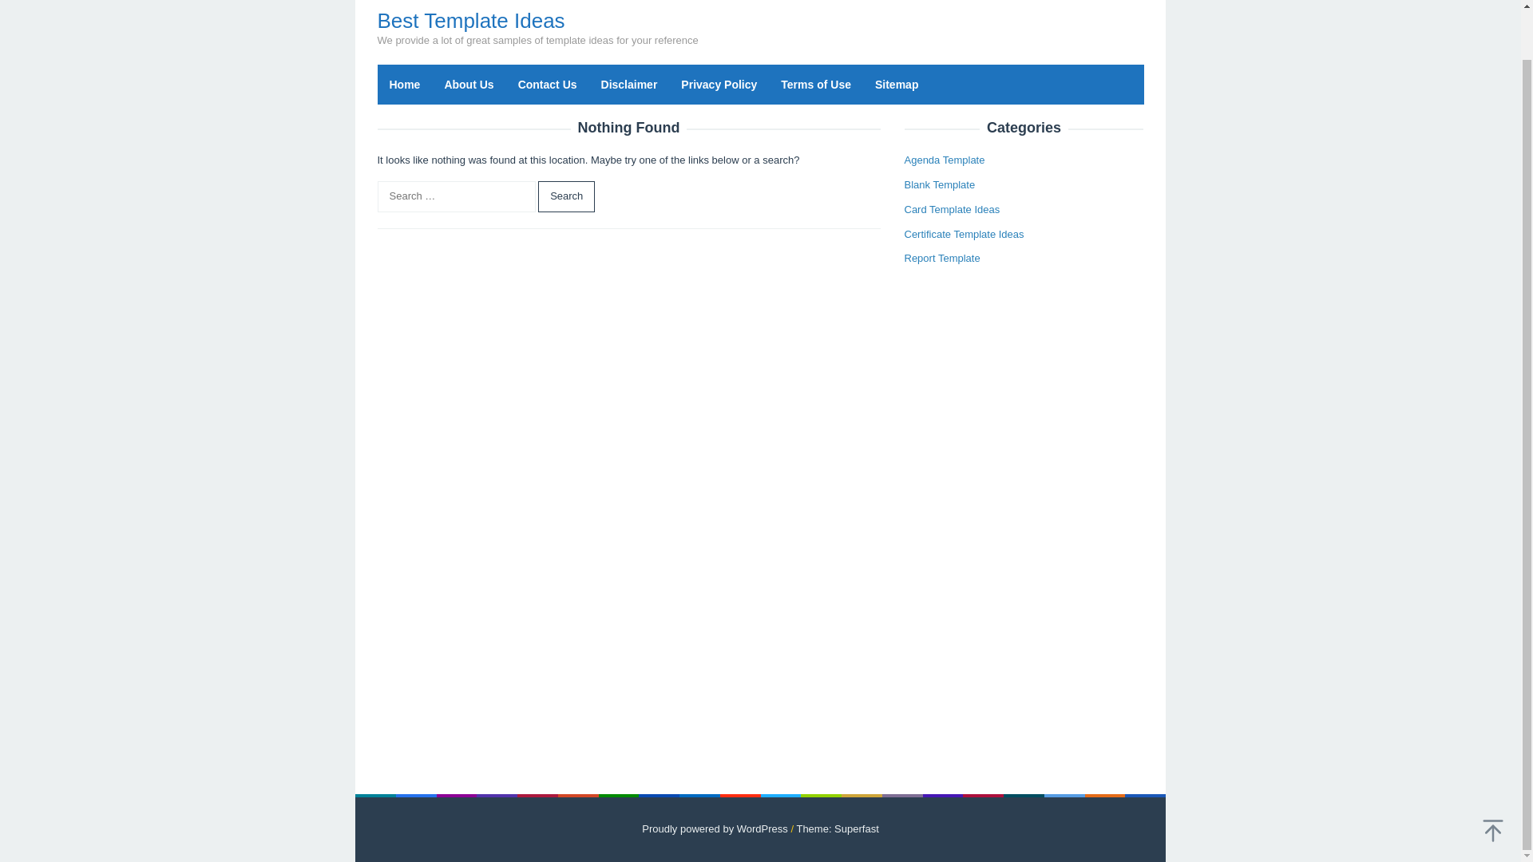 This screenshot has height=862, width=1533. Describe the element at coordinates (944, 160) in the screenshot. I see `Agenda Template` at that location.